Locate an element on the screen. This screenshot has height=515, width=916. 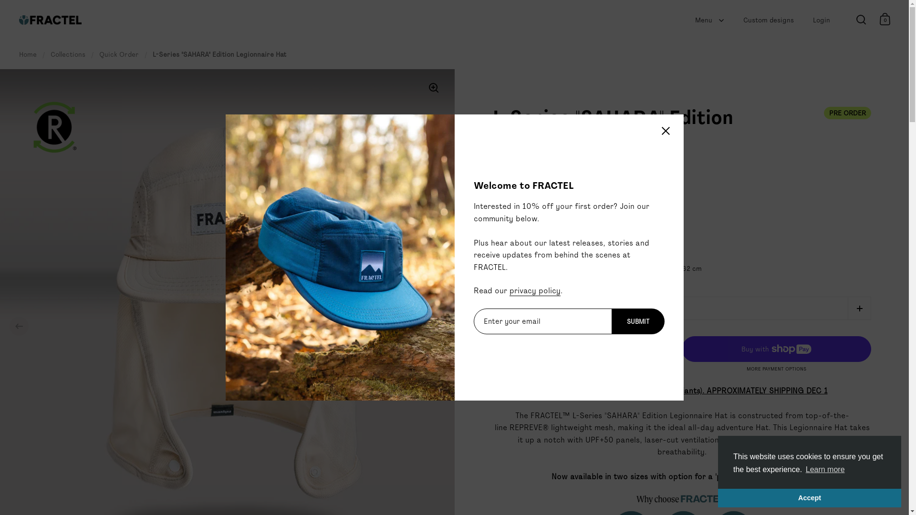
Home is located at coordinates (28, 54).